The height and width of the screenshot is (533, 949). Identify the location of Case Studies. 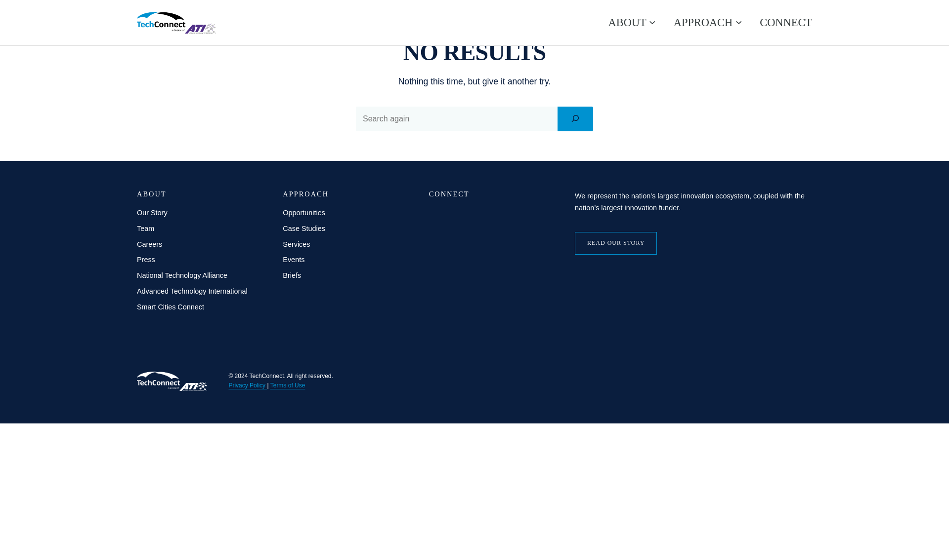
(304, 228).